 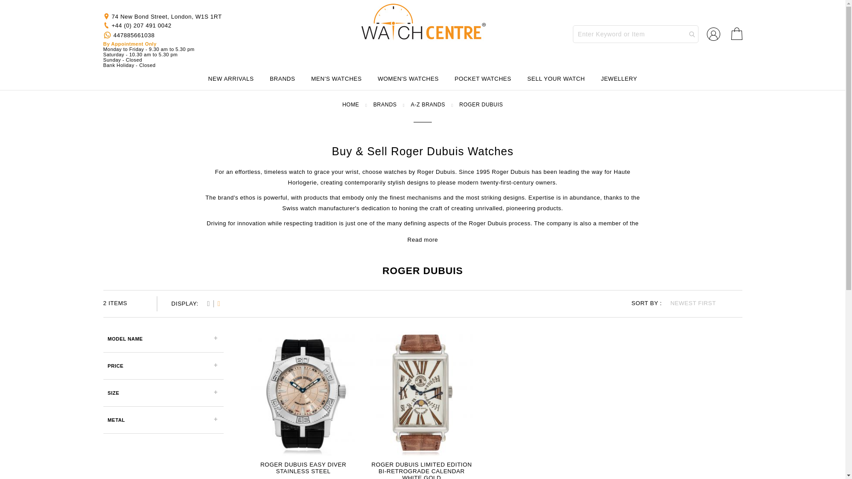 What do you see at coordinates (282, 79) in the screenshot?
I see `Brands` at bounding box center [282, 79].